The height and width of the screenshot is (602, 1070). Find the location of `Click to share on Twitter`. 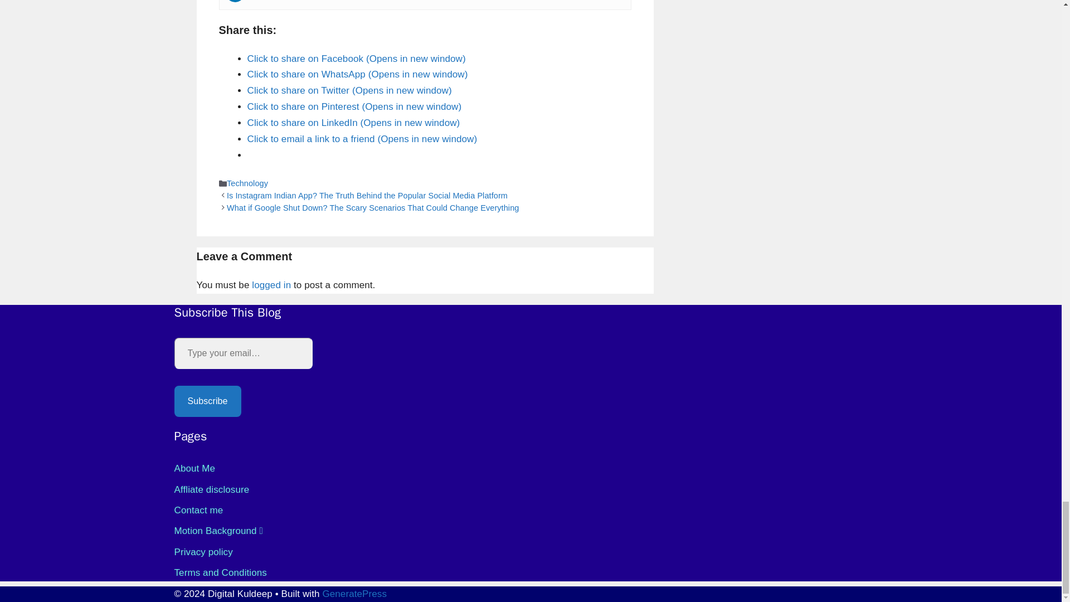

Click to share on Twitter is located at coordinates (349, 90).